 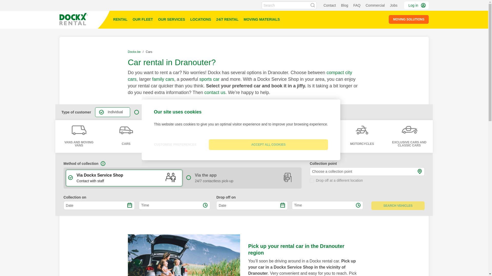 I want to click on MOVING SOLUTIONS, so click(x=408, y=19).